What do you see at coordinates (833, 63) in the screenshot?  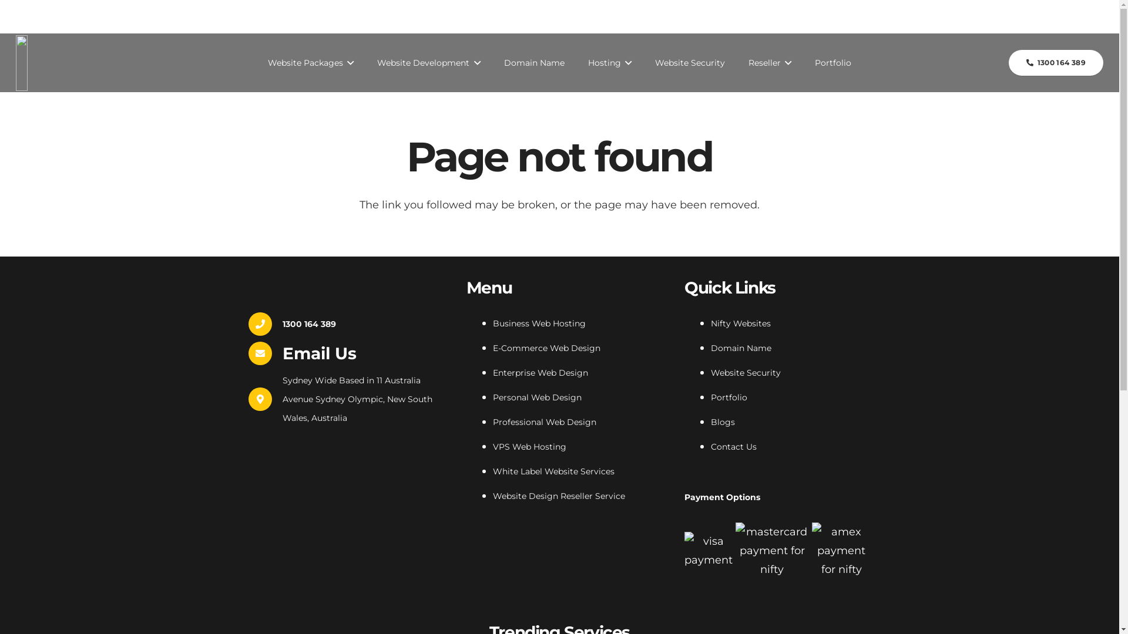 I see `Portfolio` at bounding box center [833, 63].